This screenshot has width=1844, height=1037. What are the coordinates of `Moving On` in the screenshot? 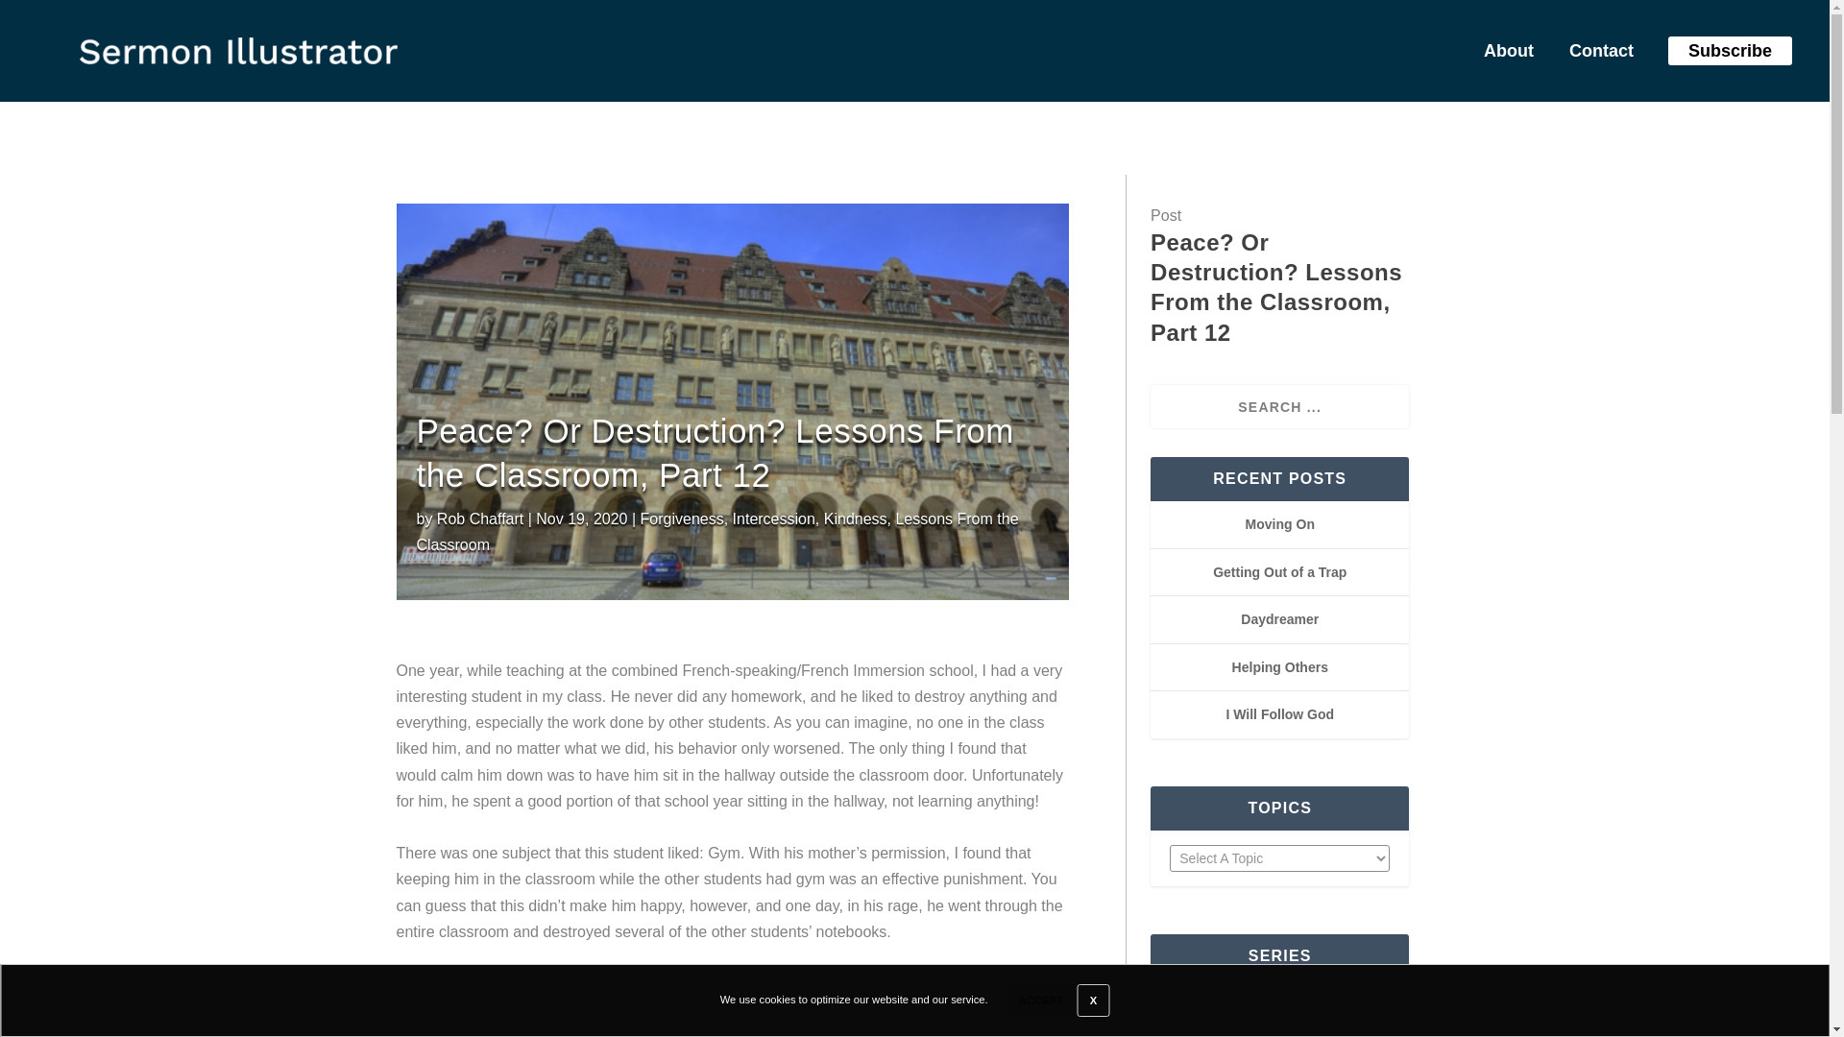 It's located at (1279, 524).